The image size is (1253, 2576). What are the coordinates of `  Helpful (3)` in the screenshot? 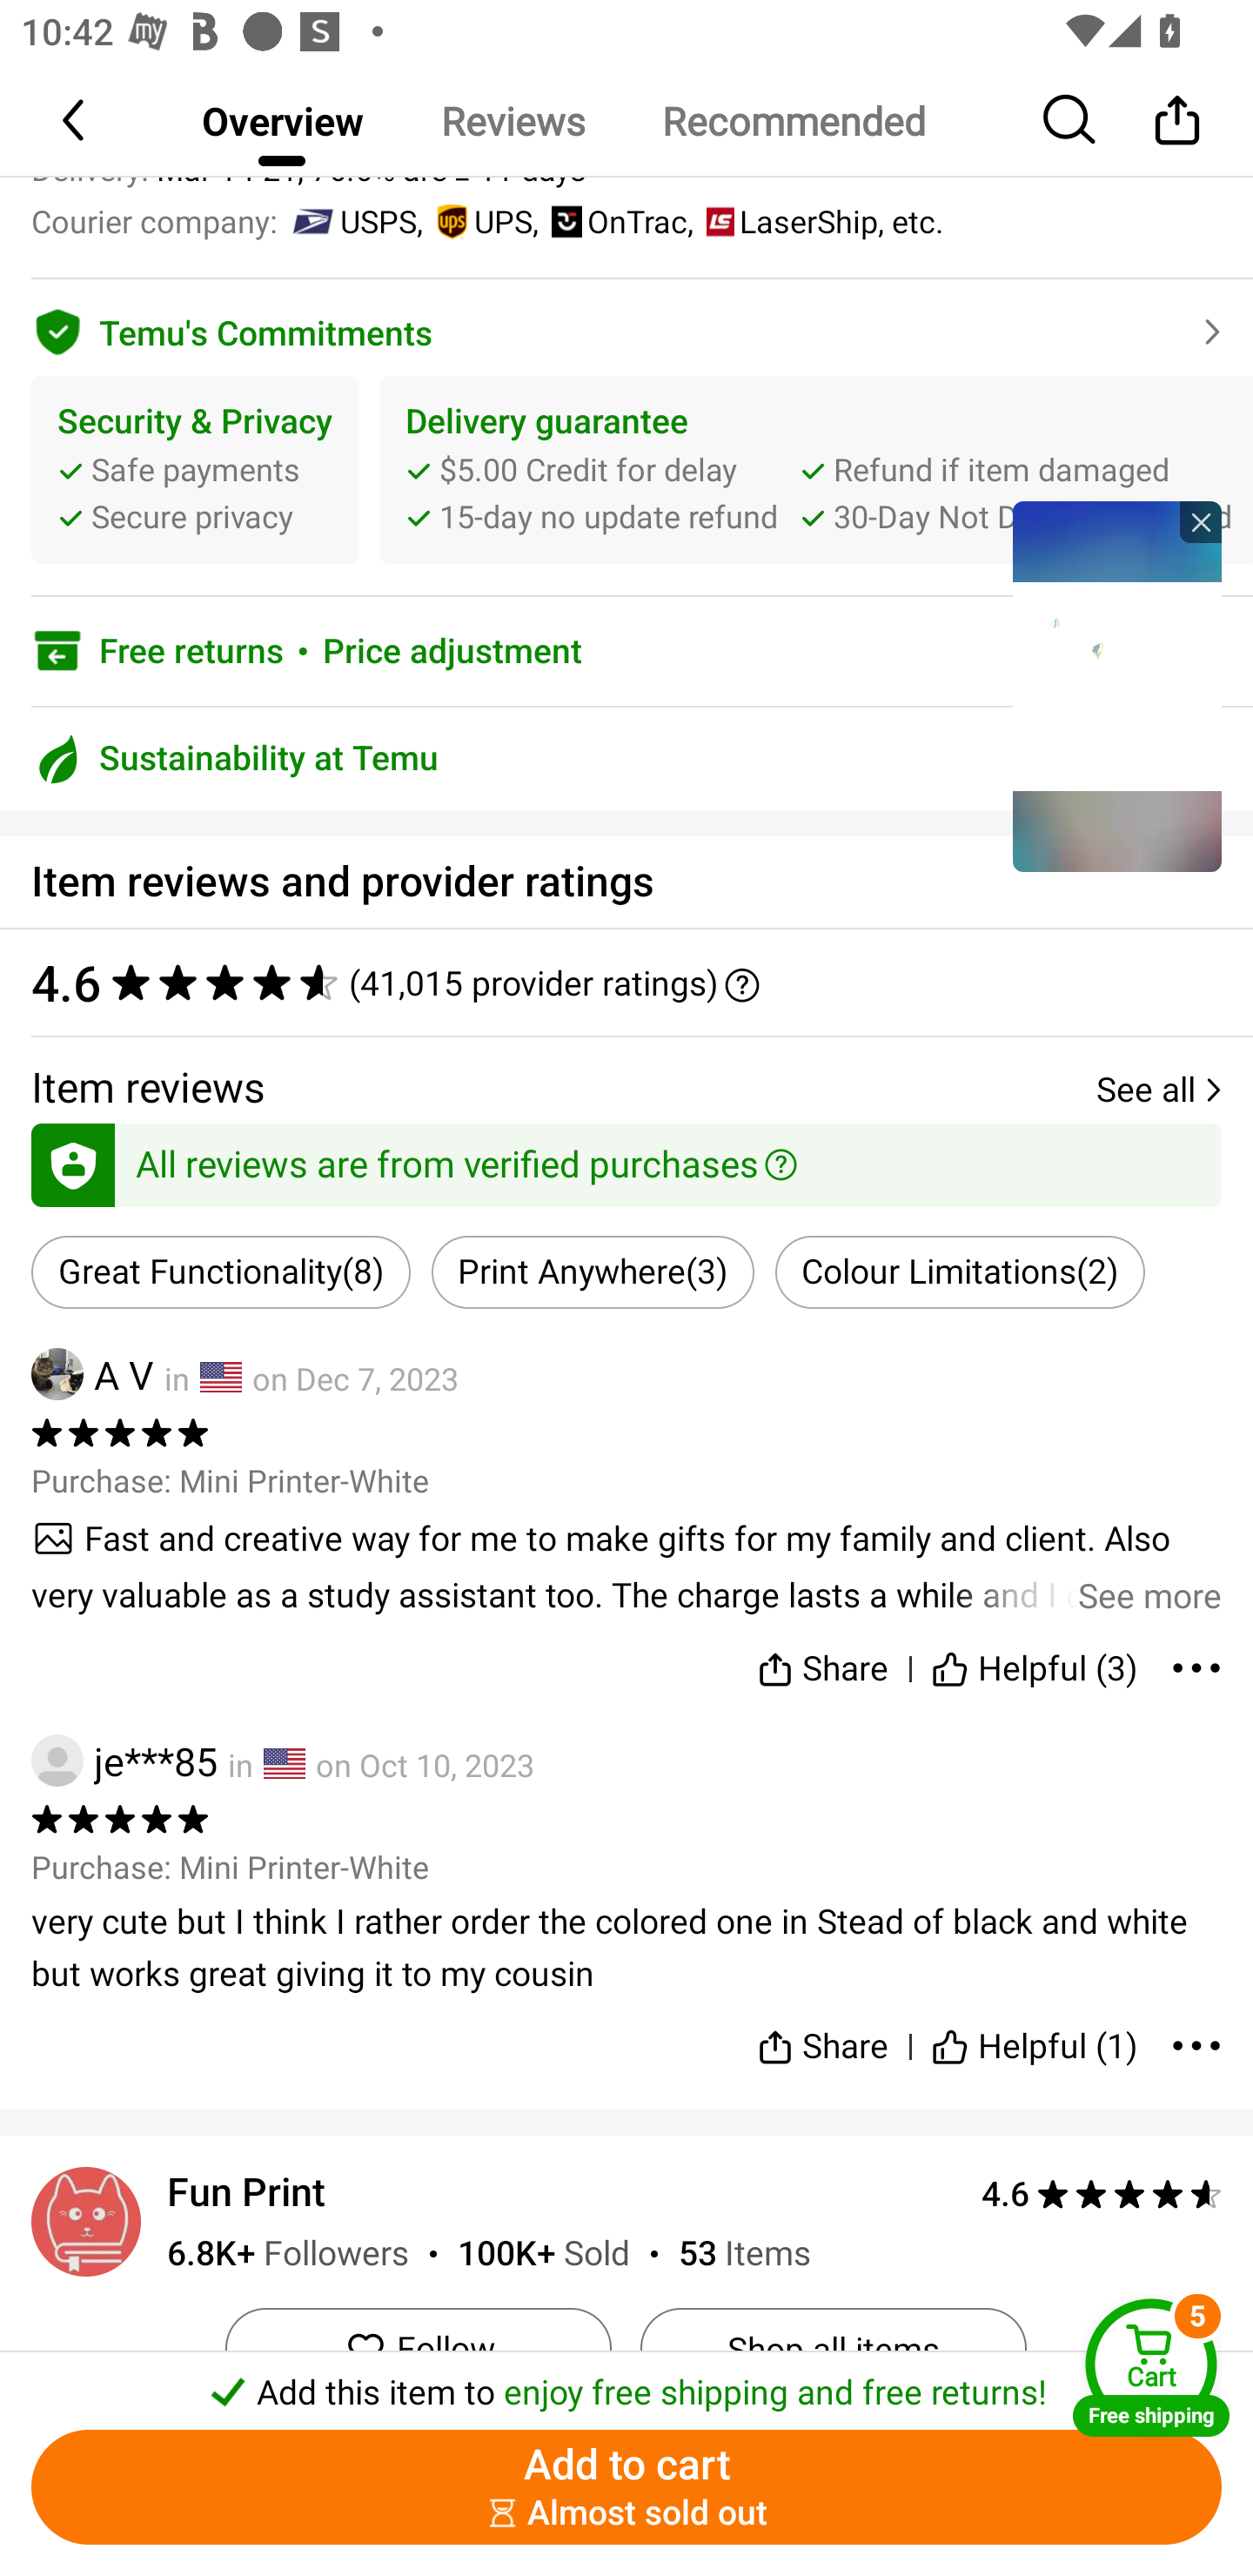 It's located at (1035, 1662).